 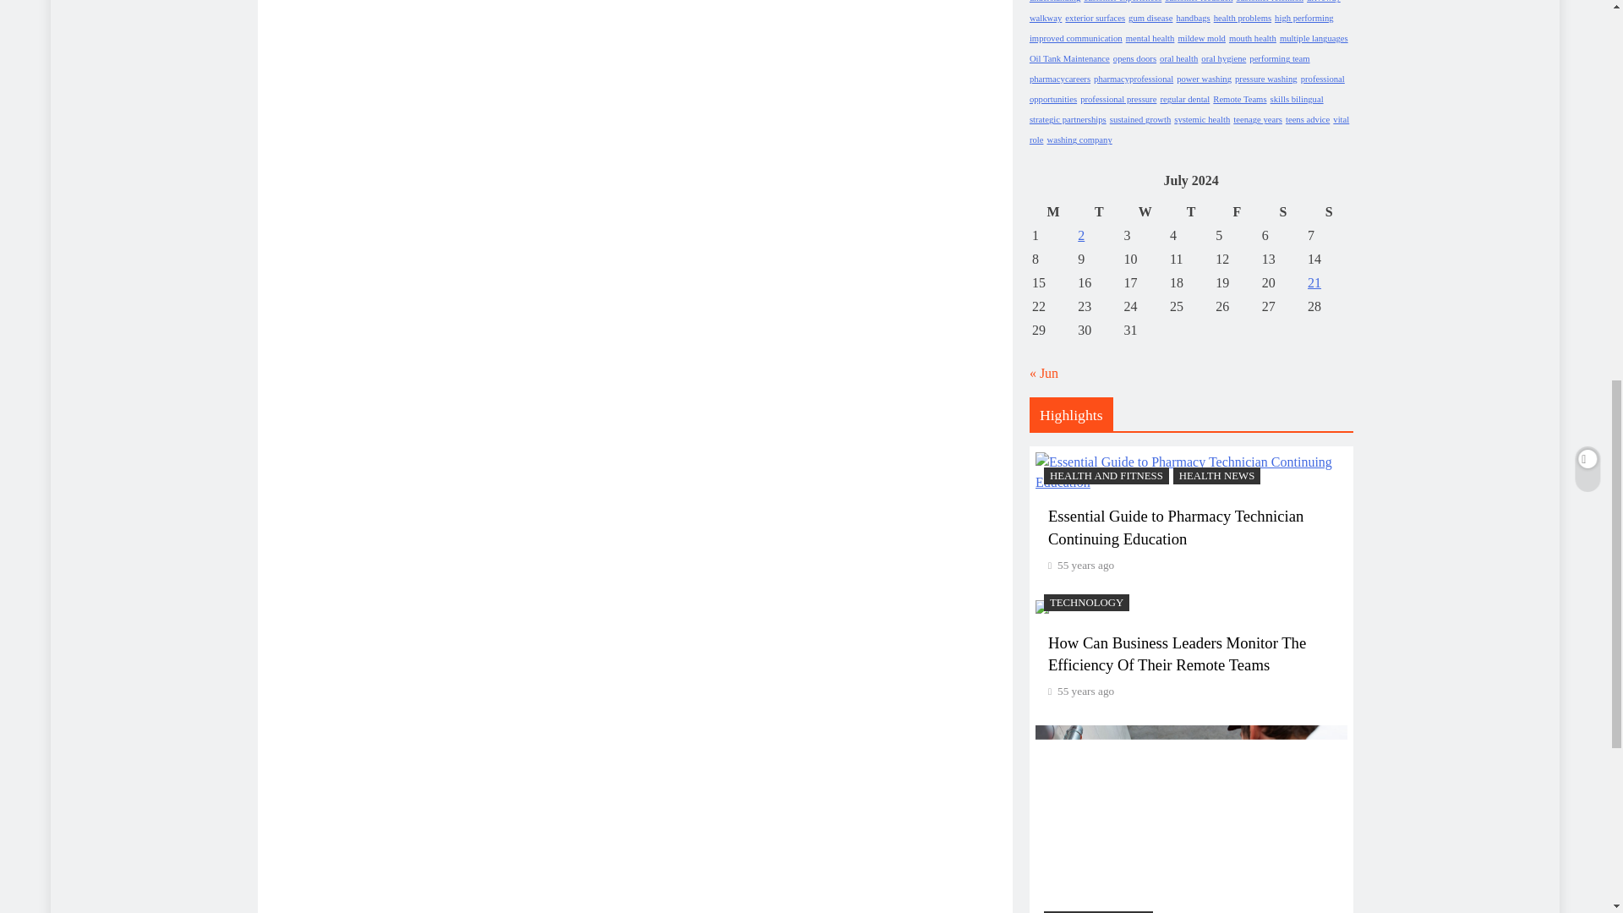 I want to click on Monday, so click(x=1052, y=211).